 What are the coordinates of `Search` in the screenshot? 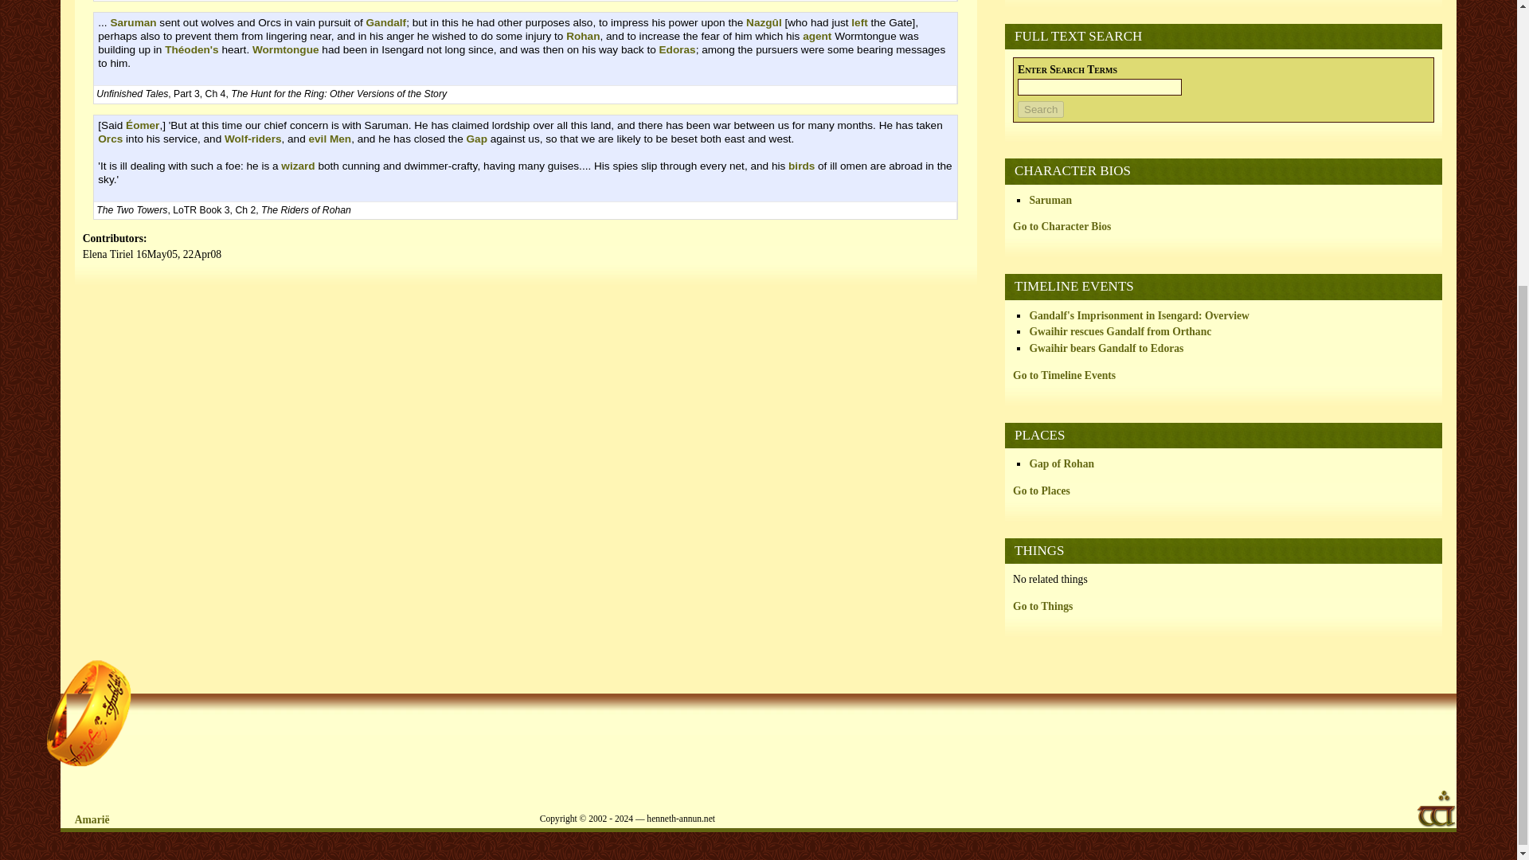 It's located at (1041, 109).